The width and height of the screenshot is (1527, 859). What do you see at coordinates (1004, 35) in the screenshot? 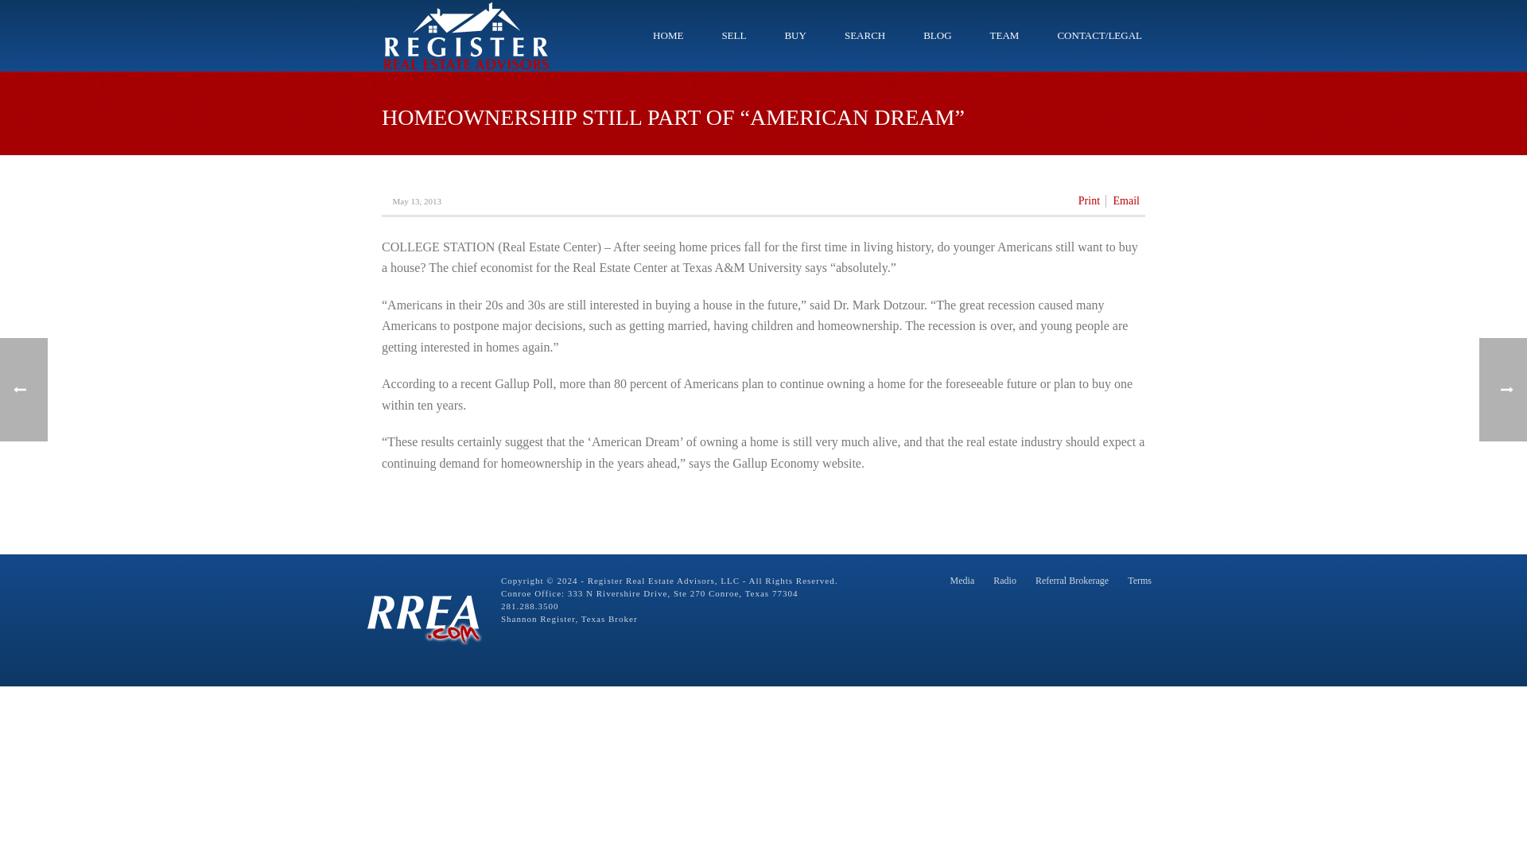
I see `TEAM` at bounding box center [1004, 35].